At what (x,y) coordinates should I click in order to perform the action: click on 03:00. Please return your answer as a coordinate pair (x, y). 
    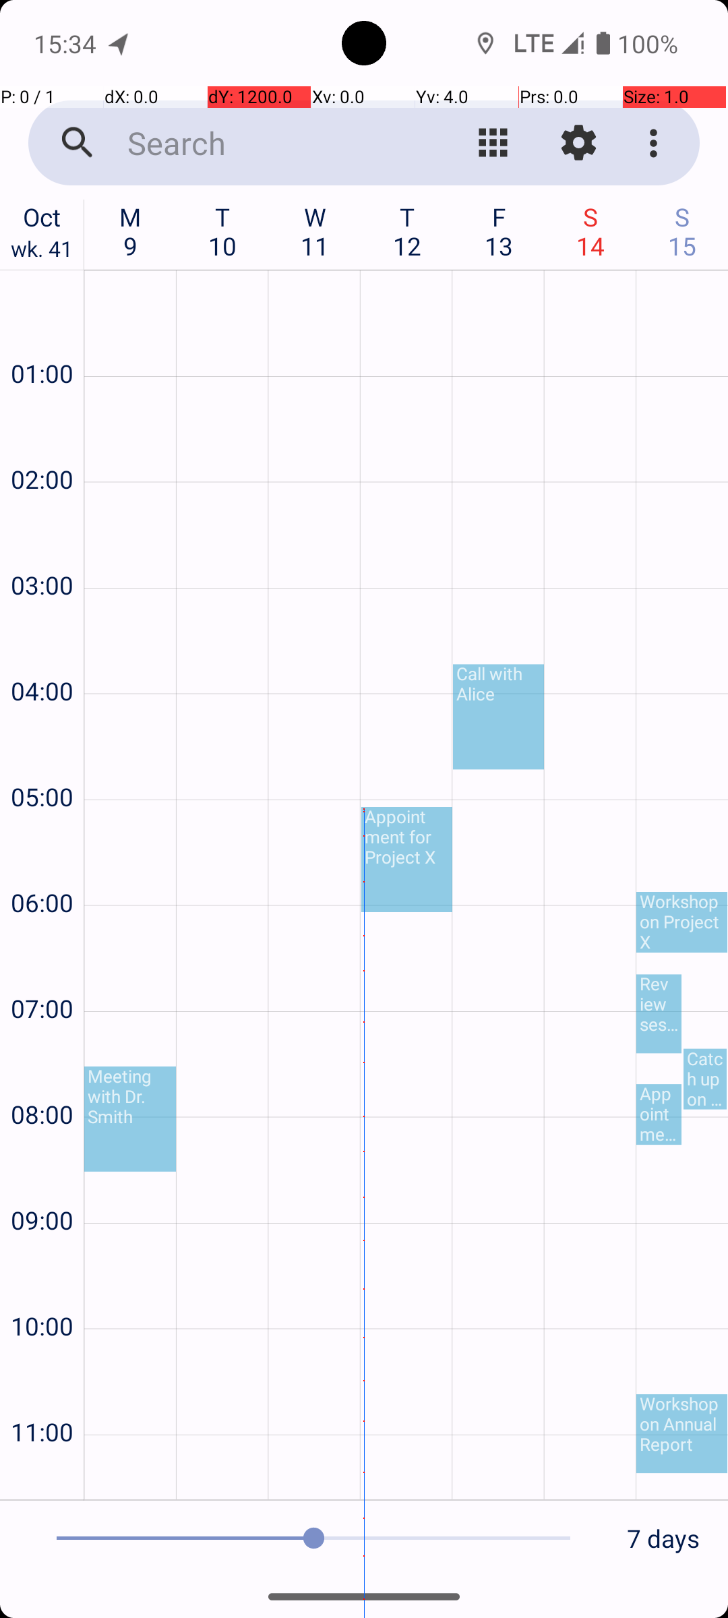
    Looking at the image, I should click on (42, 549).